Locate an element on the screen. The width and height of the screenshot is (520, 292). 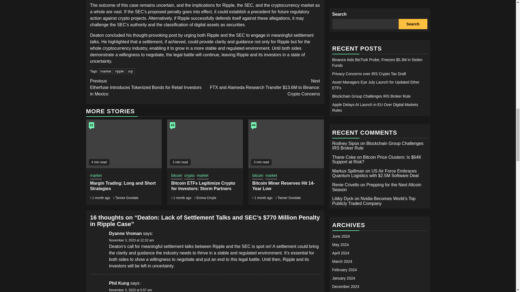
Emma Croyle is located at coordinates (206, 198).